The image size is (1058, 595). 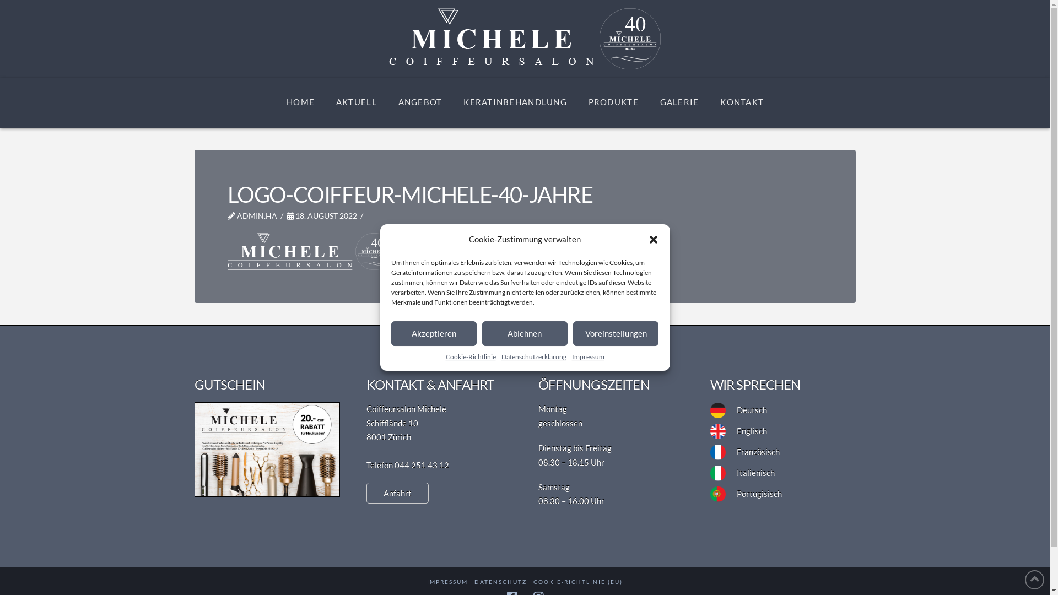 I want to click on Impressum, so click(x=589, y=357).